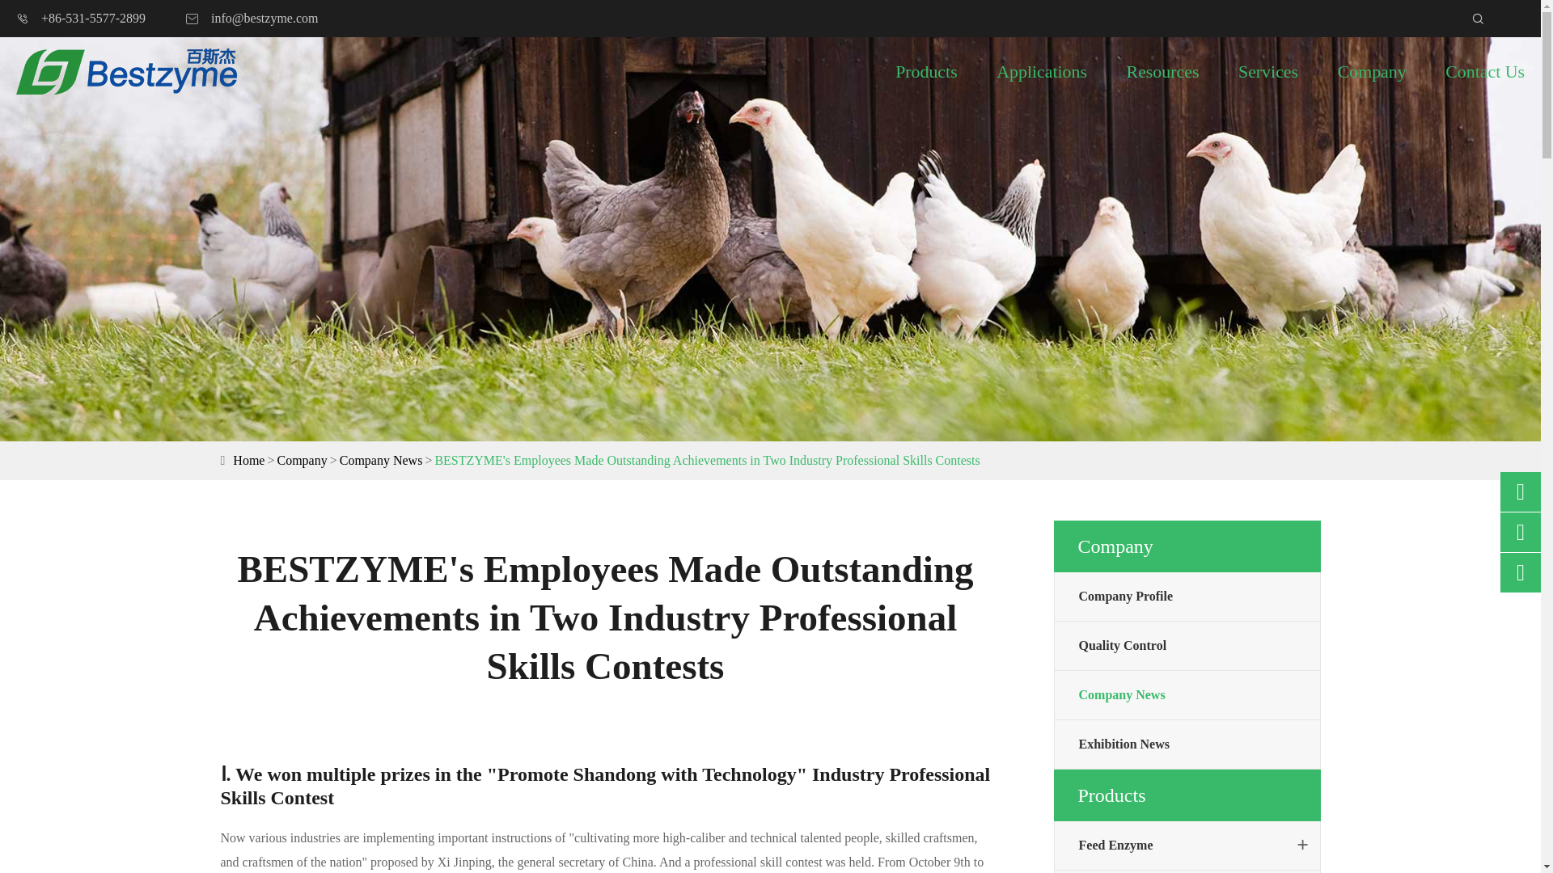  Describe the element at coordinates (381, 461) in the screenshot. I see `Company News` at that location.